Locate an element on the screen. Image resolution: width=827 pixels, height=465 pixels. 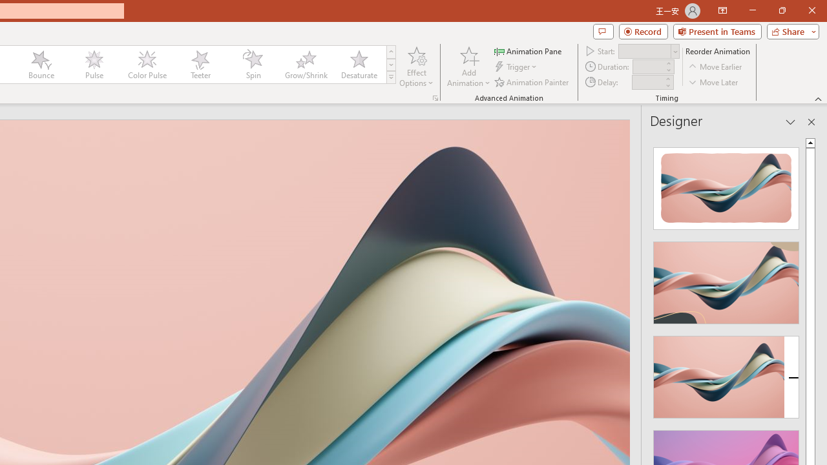
Collapse the Ribbon is located at coordinates (819, 98).